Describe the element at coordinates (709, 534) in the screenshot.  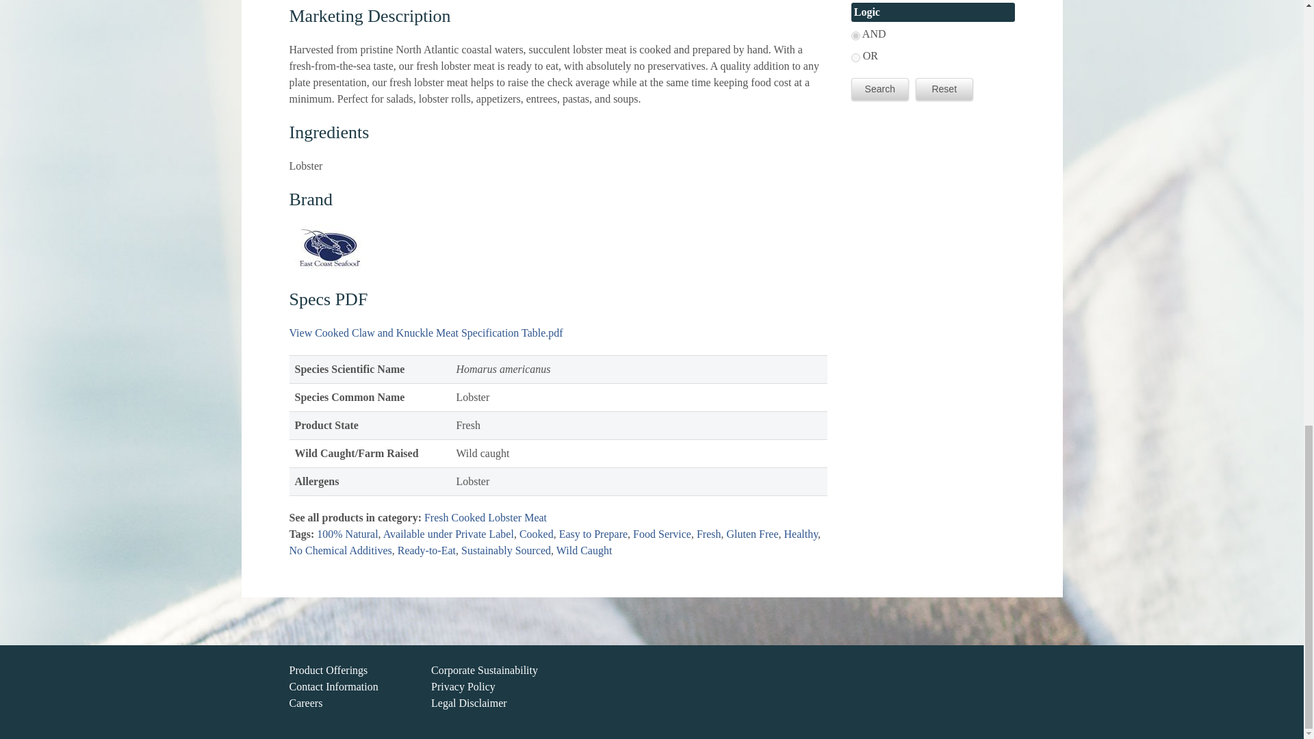
I see `Fresh` at that location.